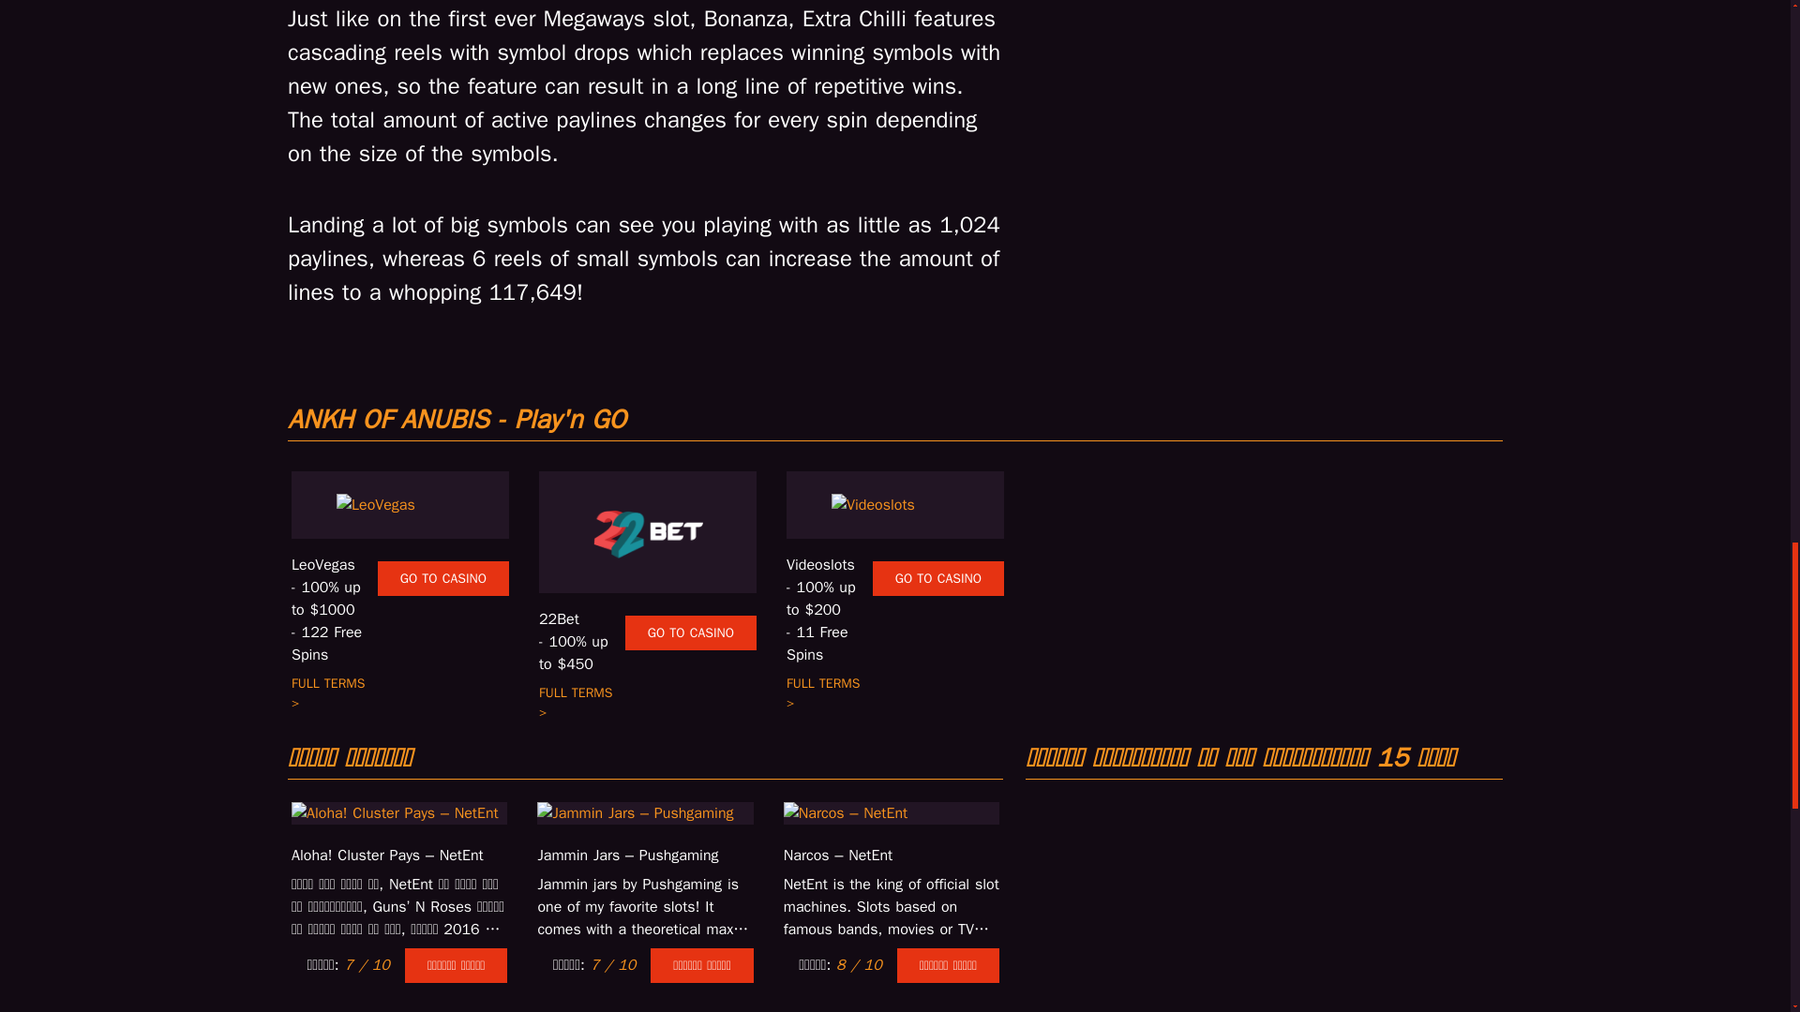  What do you see at coordinates (830, 564) in the screenshot?
I see `Videoslots` at bounding box center [830, 564].